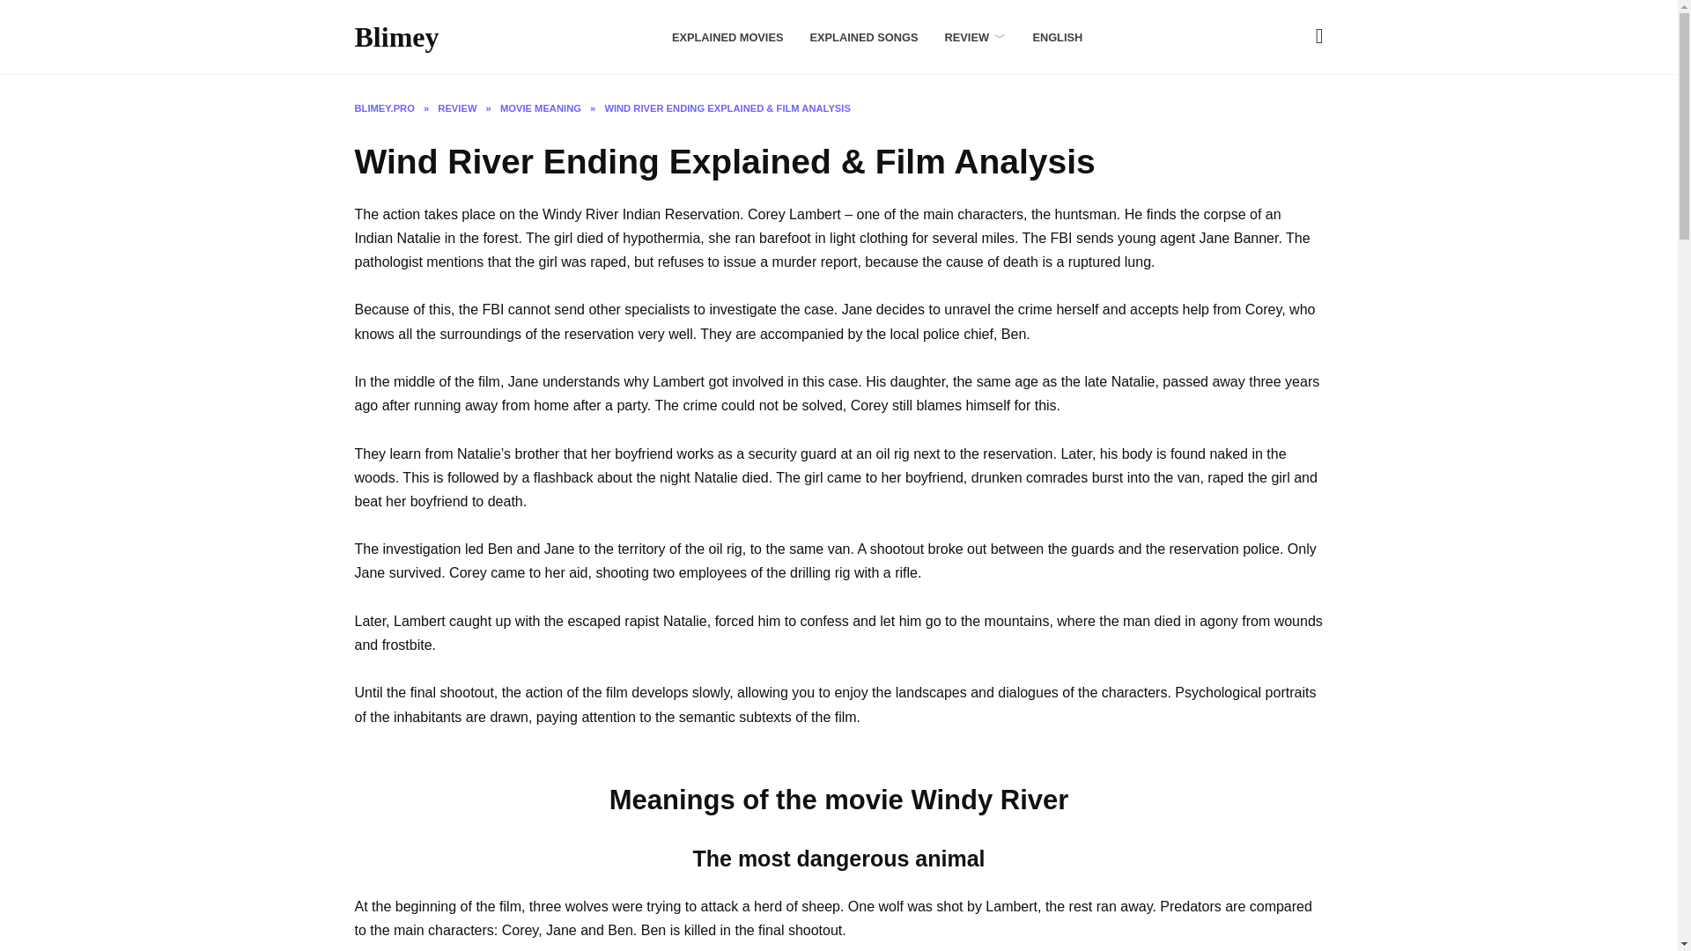 The image size is (1691, 951). Describe the element at coordinates (384, 107) in the screenshot. I see `BLIMEY.PRO` at that location.